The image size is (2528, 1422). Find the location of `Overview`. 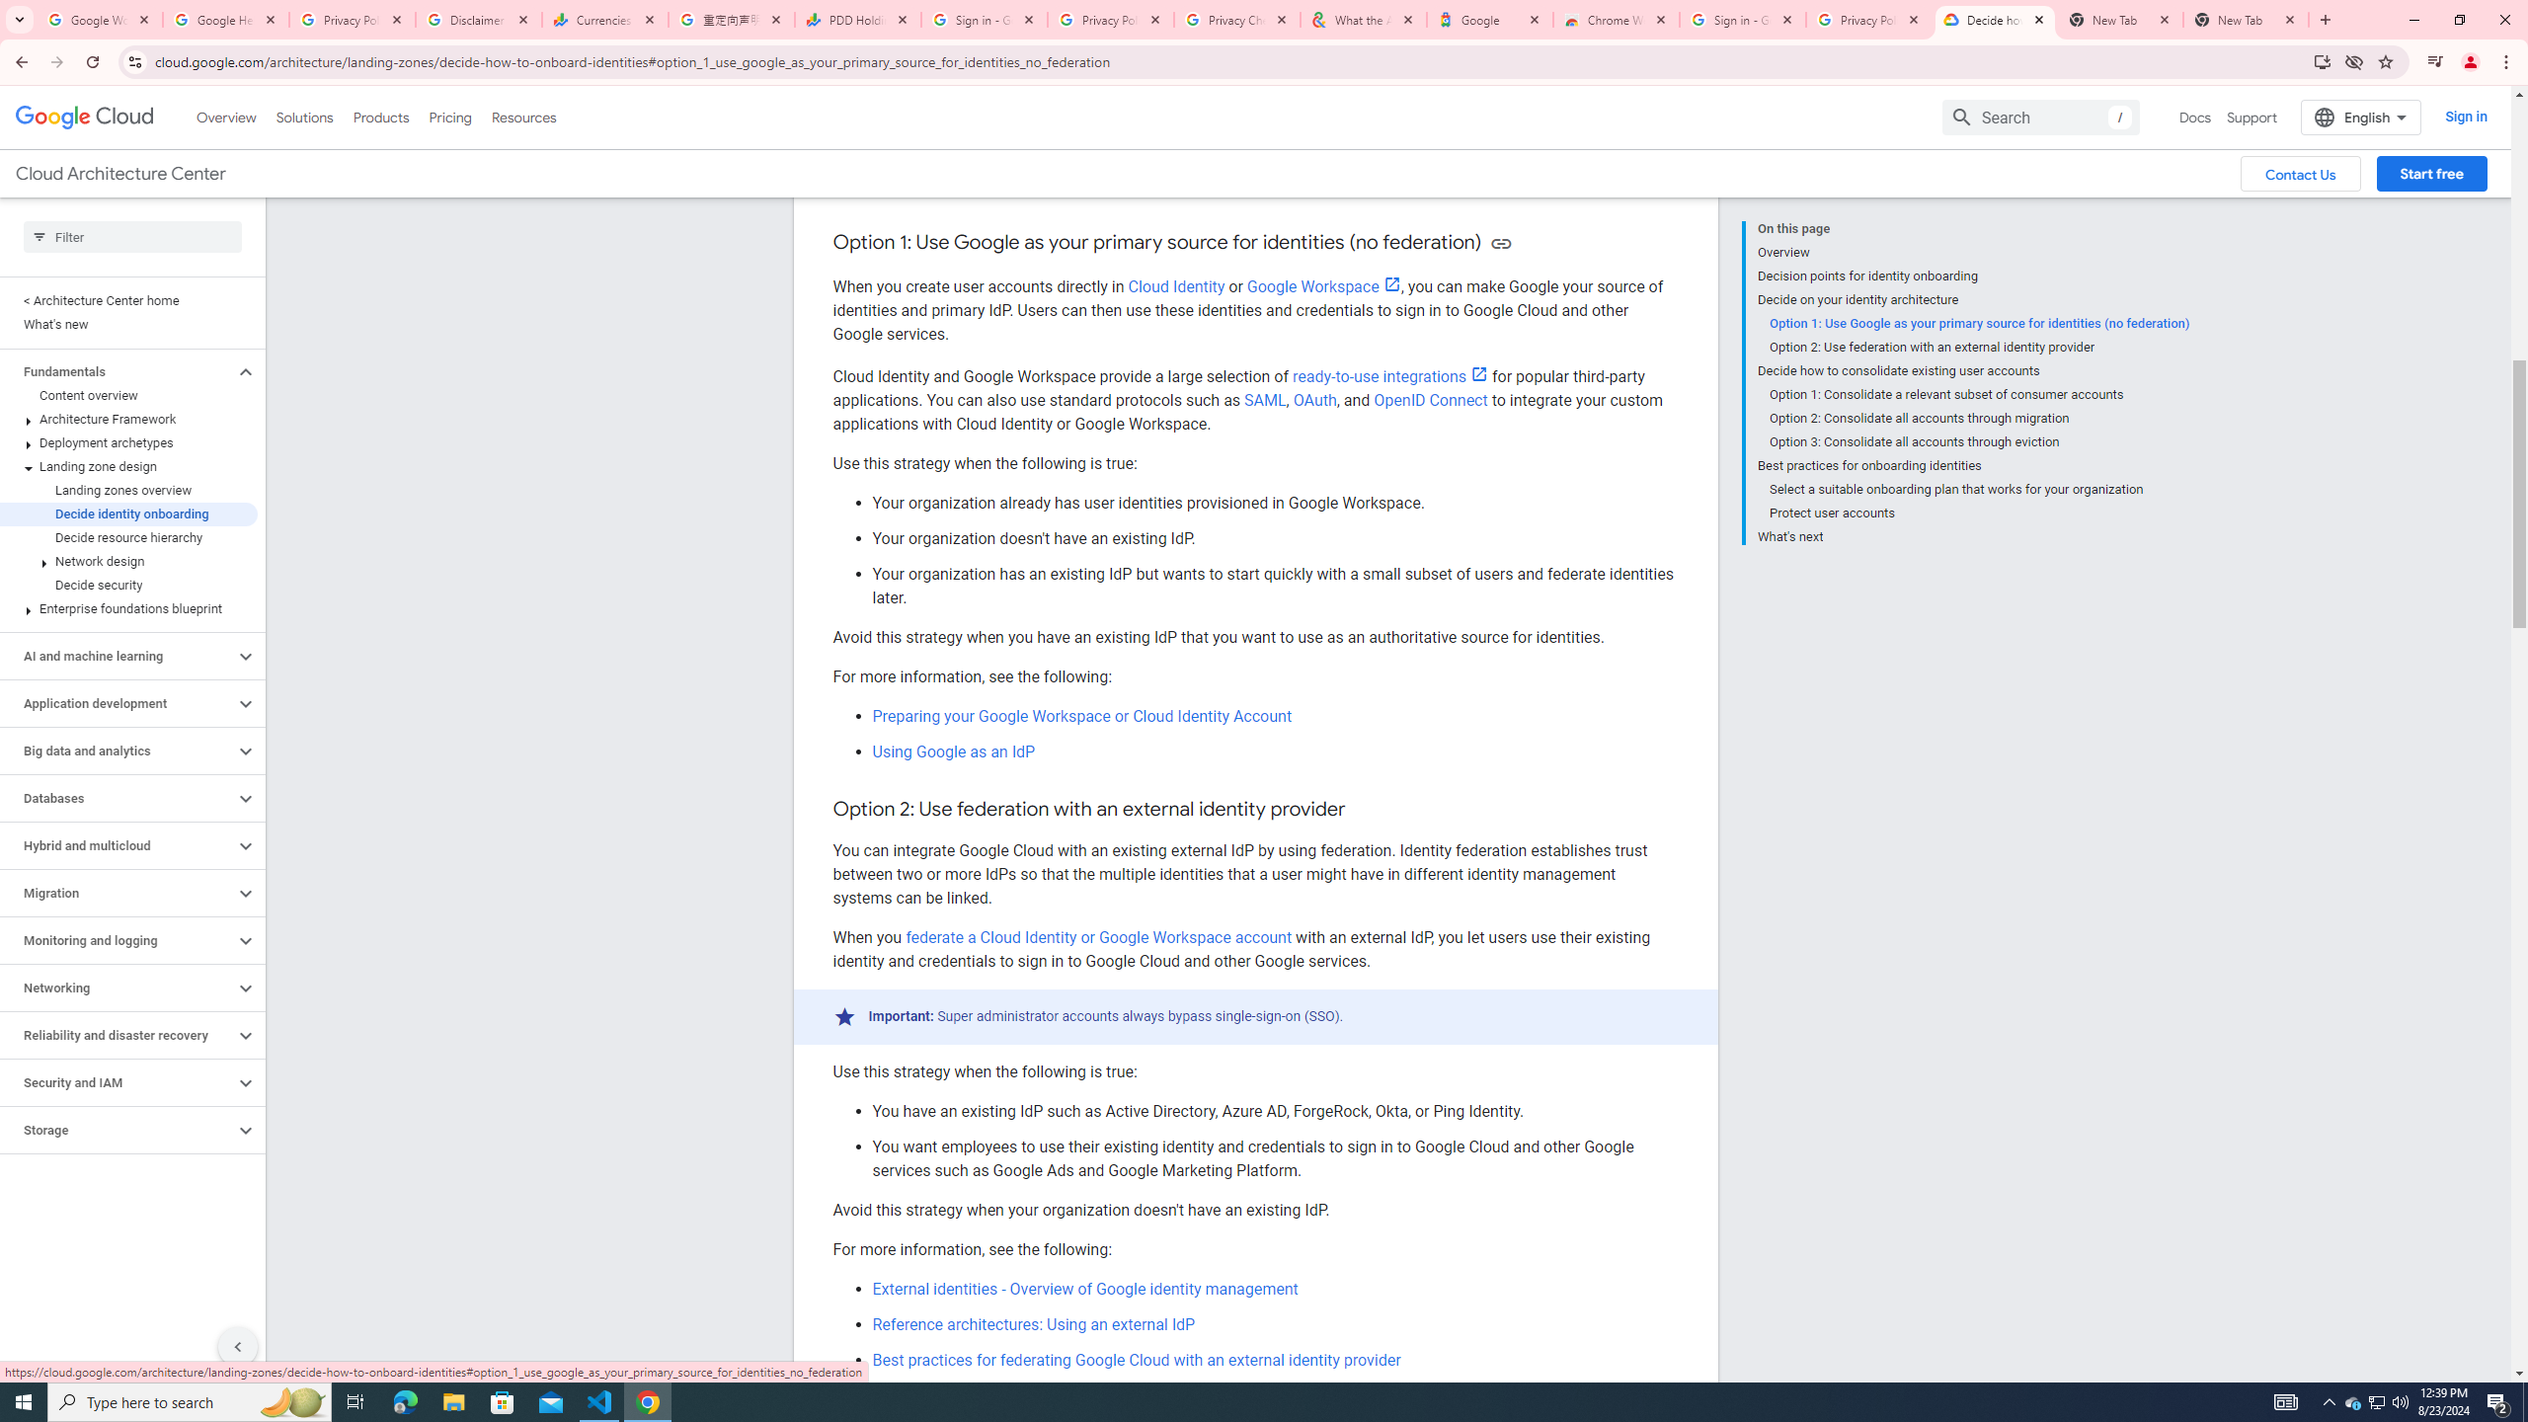

Overview is located at coordinates (1973, 252).